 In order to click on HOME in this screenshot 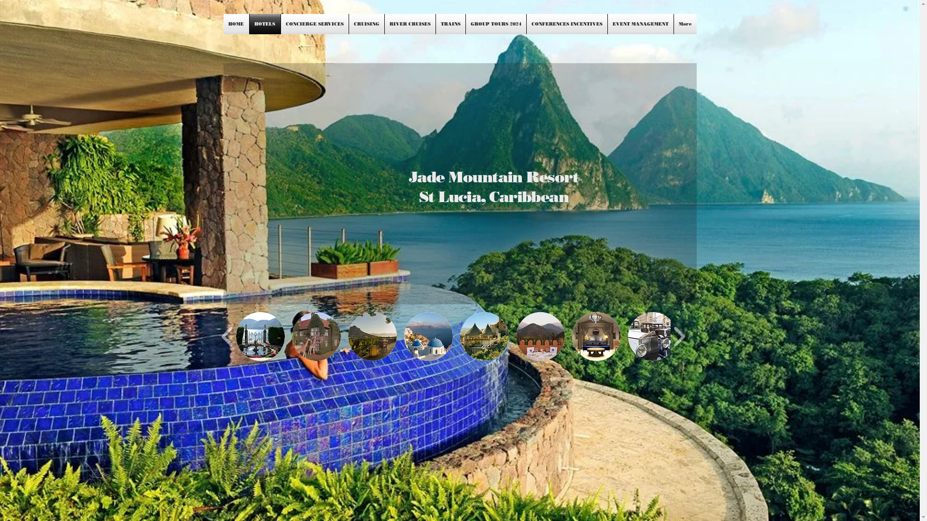, I will do `click(236, 24)`.